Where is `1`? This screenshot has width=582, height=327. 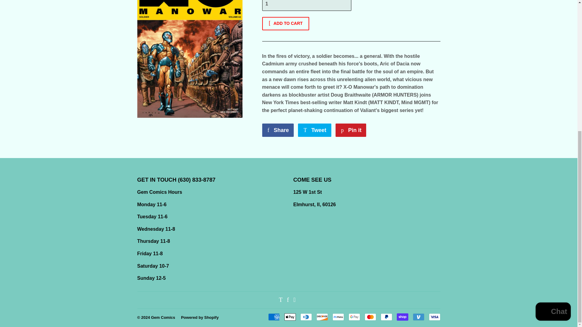 1 is located at coordinates (306, 5).